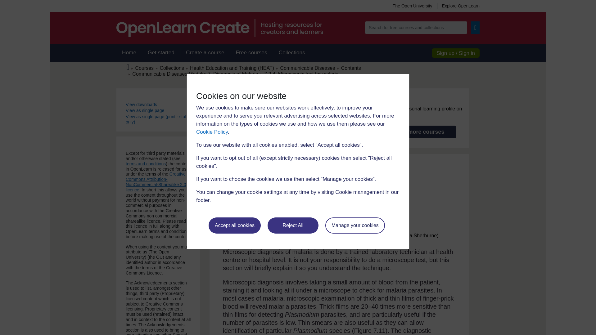 This screenshot has width=596, height=335. I want to click on SC Web Editor, so click(195, 74).